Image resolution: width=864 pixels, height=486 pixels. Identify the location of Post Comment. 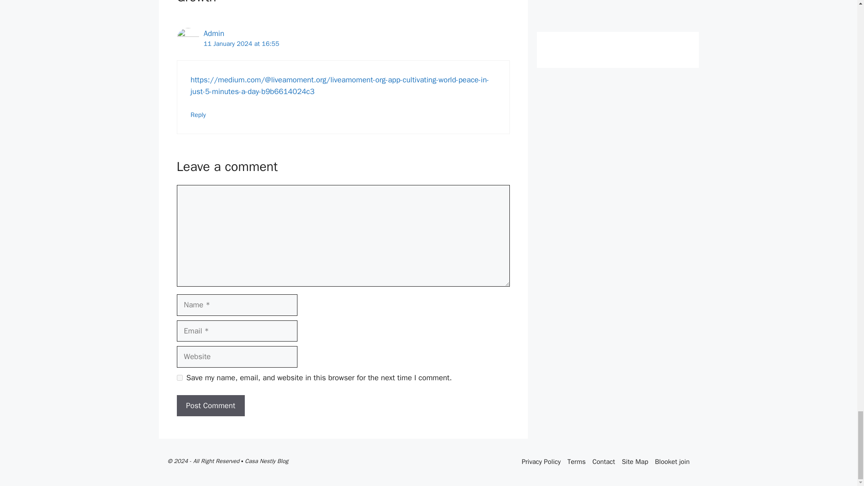
(210, 406).